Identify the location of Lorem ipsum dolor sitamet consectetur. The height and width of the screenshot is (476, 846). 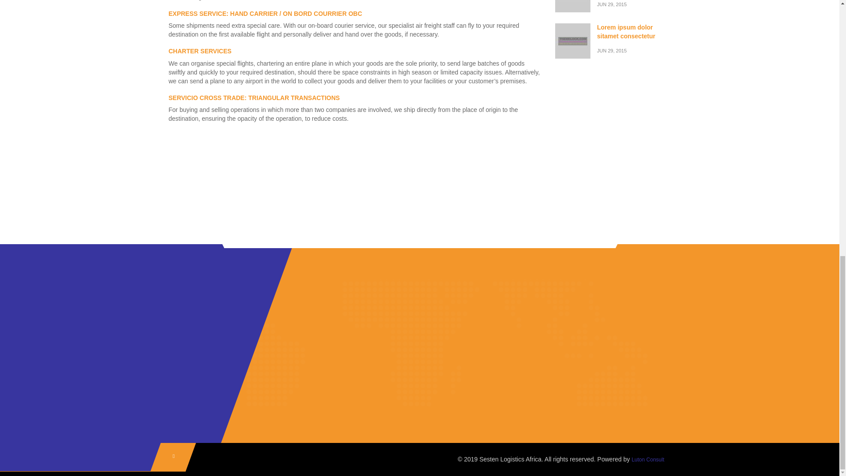
(655, 4).